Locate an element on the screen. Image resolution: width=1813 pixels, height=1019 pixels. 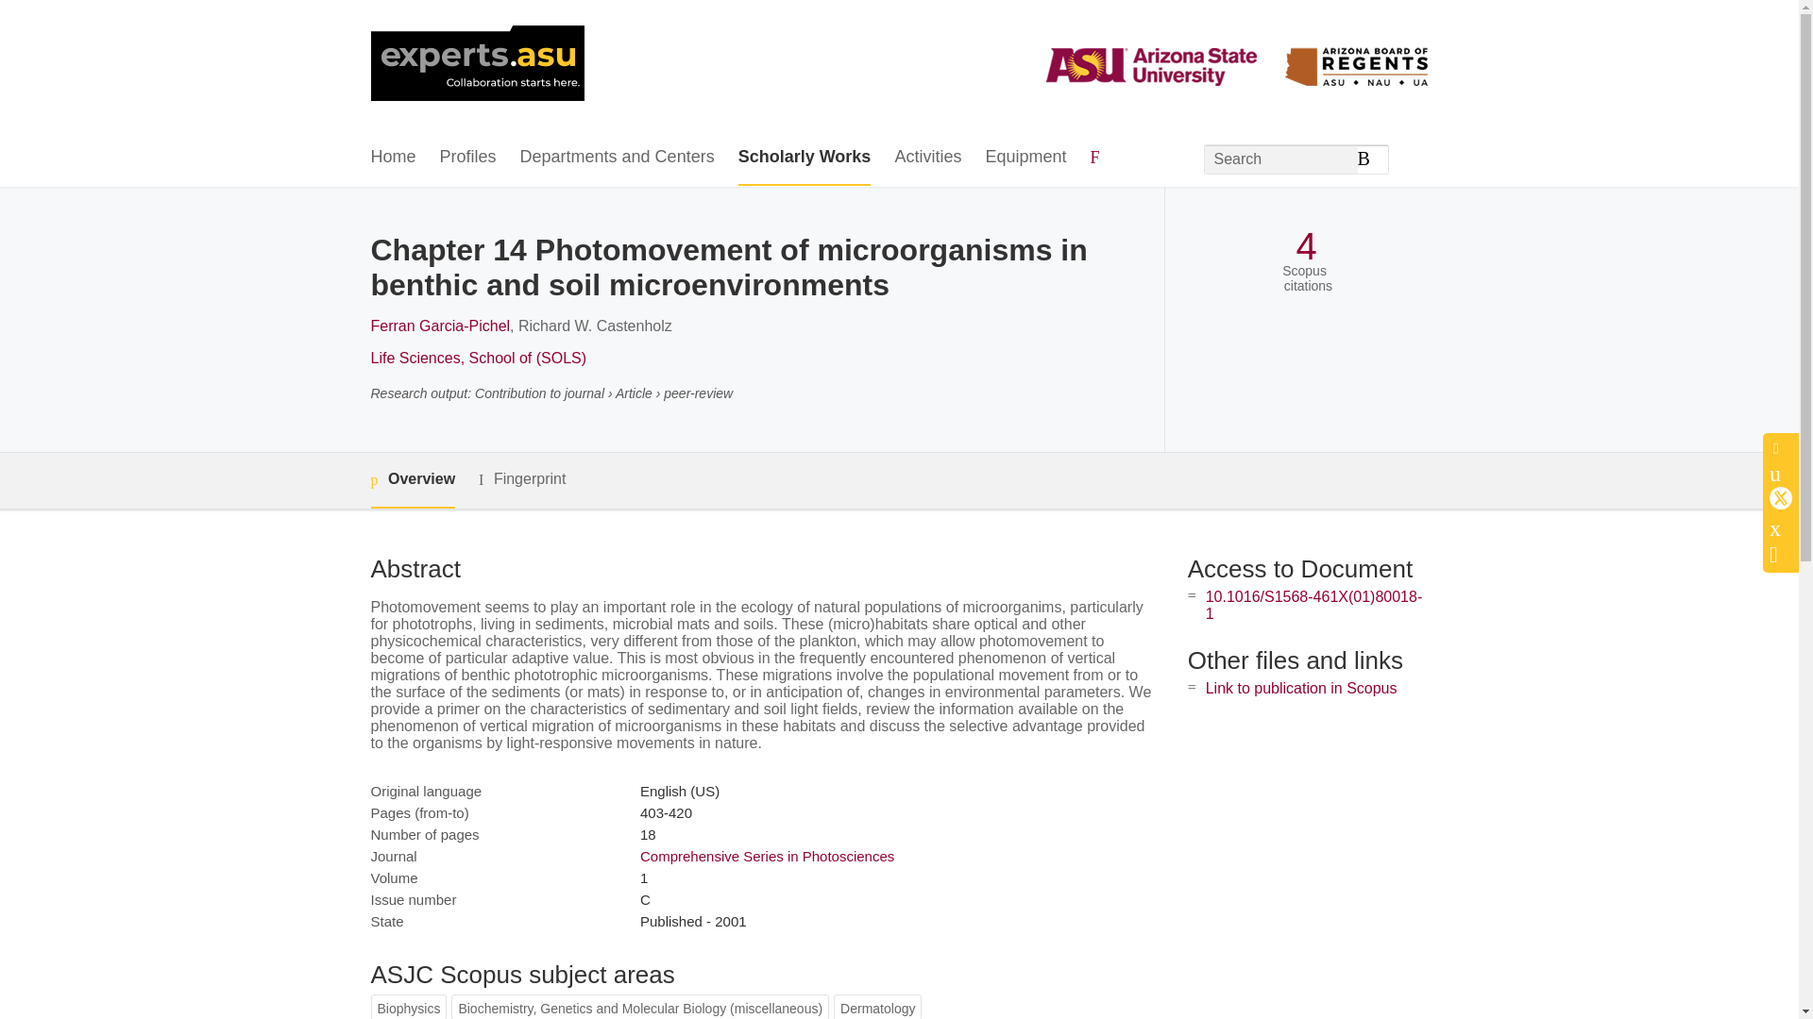
Equipment is located at coordinates (1025, 158).